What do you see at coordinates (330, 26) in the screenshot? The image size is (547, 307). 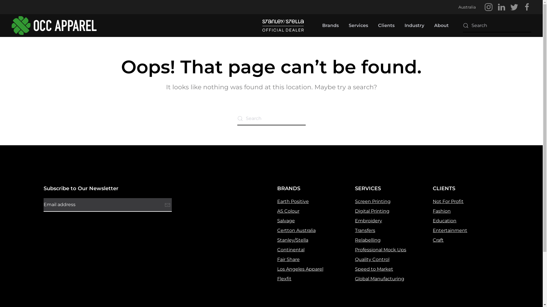 I see `Brands` at bounding box center [330, 26].